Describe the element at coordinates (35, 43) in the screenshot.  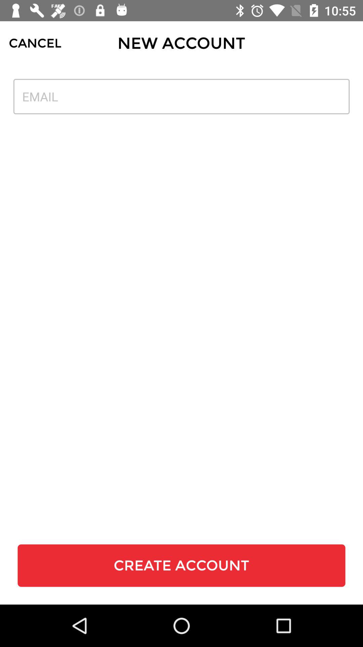
I see `turn on icon at the top left corner` at that location.